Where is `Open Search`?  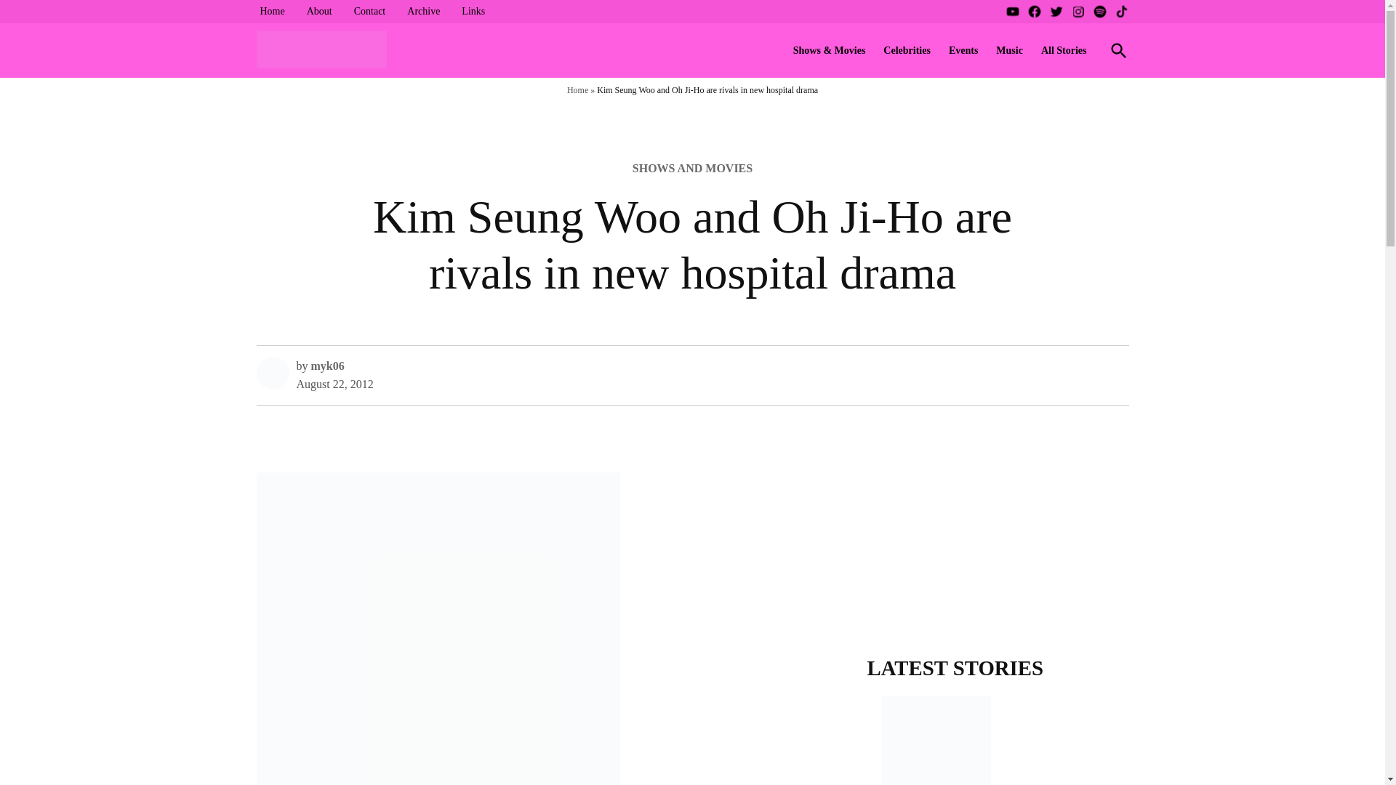 Open Search is located at coordinates (1118, 49).